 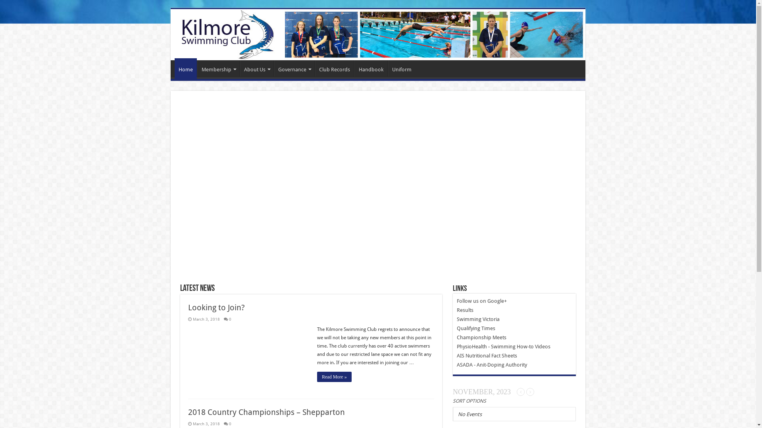 I want to click on Home, so click(x=186, y=68).